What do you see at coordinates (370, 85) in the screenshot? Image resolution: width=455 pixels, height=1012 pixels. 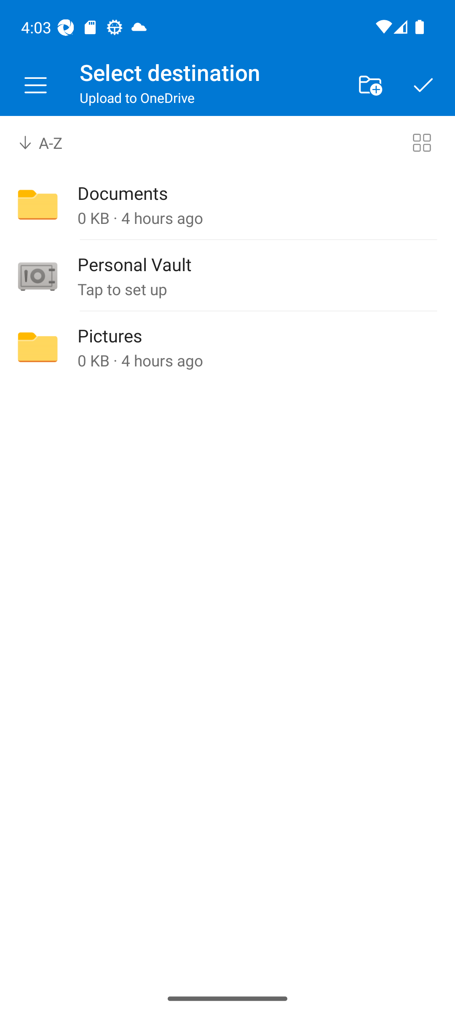 I see `More actions button` at bounding box center [370, 85].